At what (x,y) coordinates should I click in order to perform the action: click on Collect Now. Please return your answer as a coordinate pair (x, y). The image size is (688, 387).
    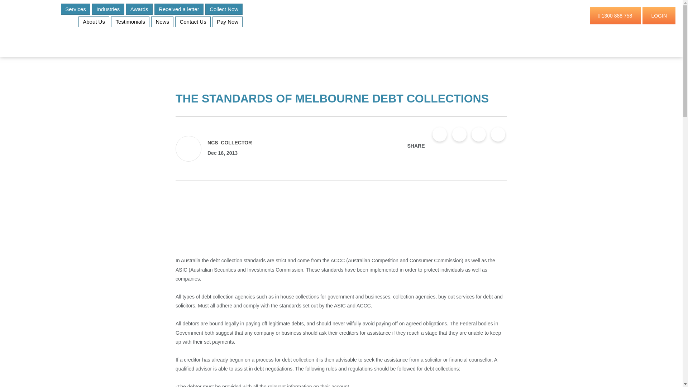
    Looking at the image, I should click on (224, 9).